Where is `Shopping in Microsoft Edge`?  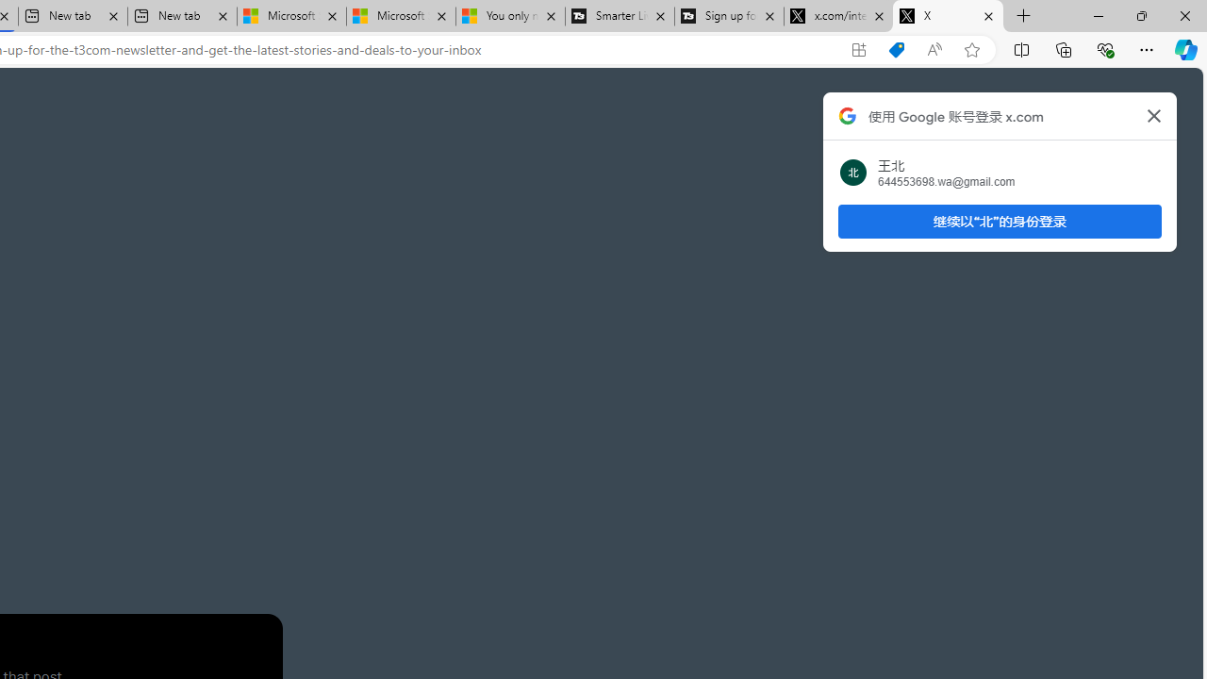
Shopping in Microsoft Edge is located at coordinates (896, 50).